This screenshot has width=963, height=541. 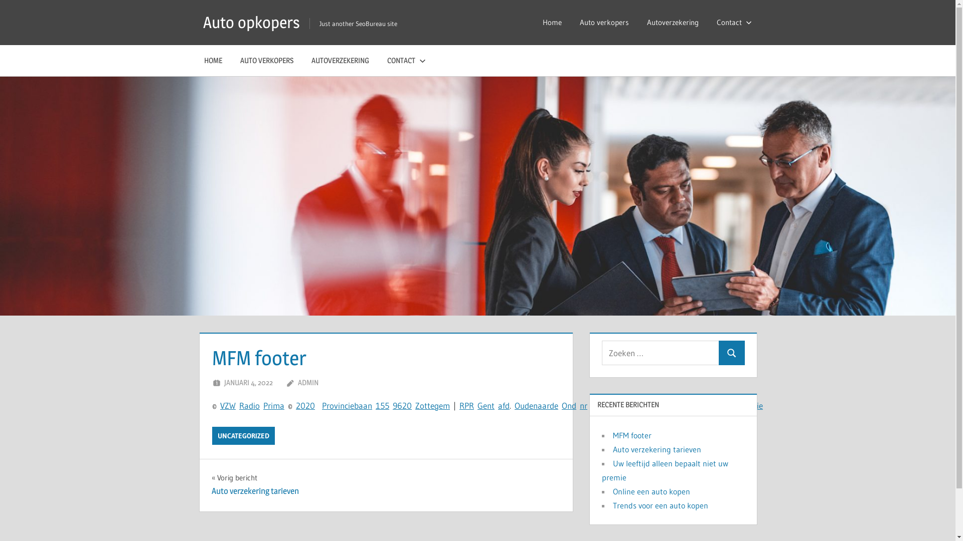 I want to click on 2, so click(x=634, y=406).